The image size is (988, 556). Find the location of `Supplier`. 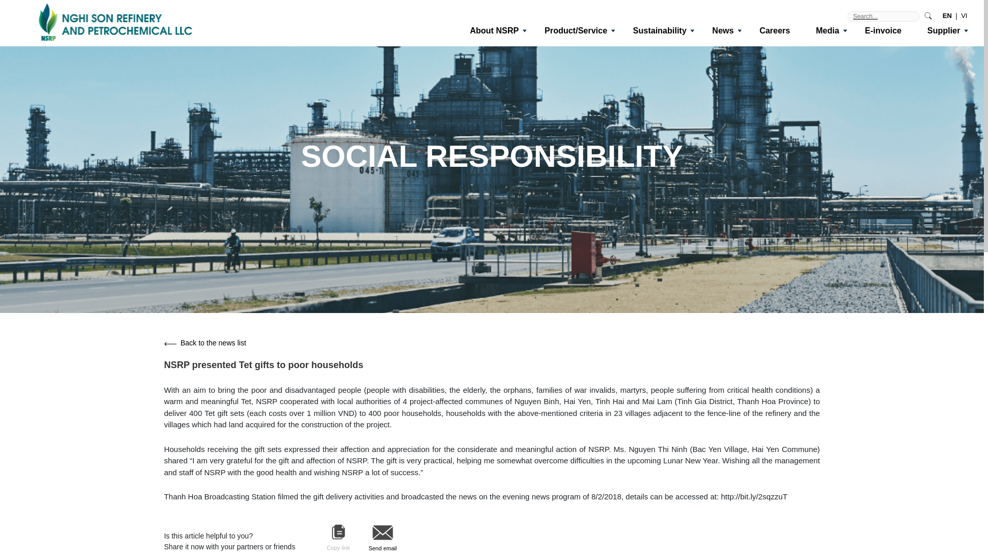

Supplier is located at coordinates (944, 30).